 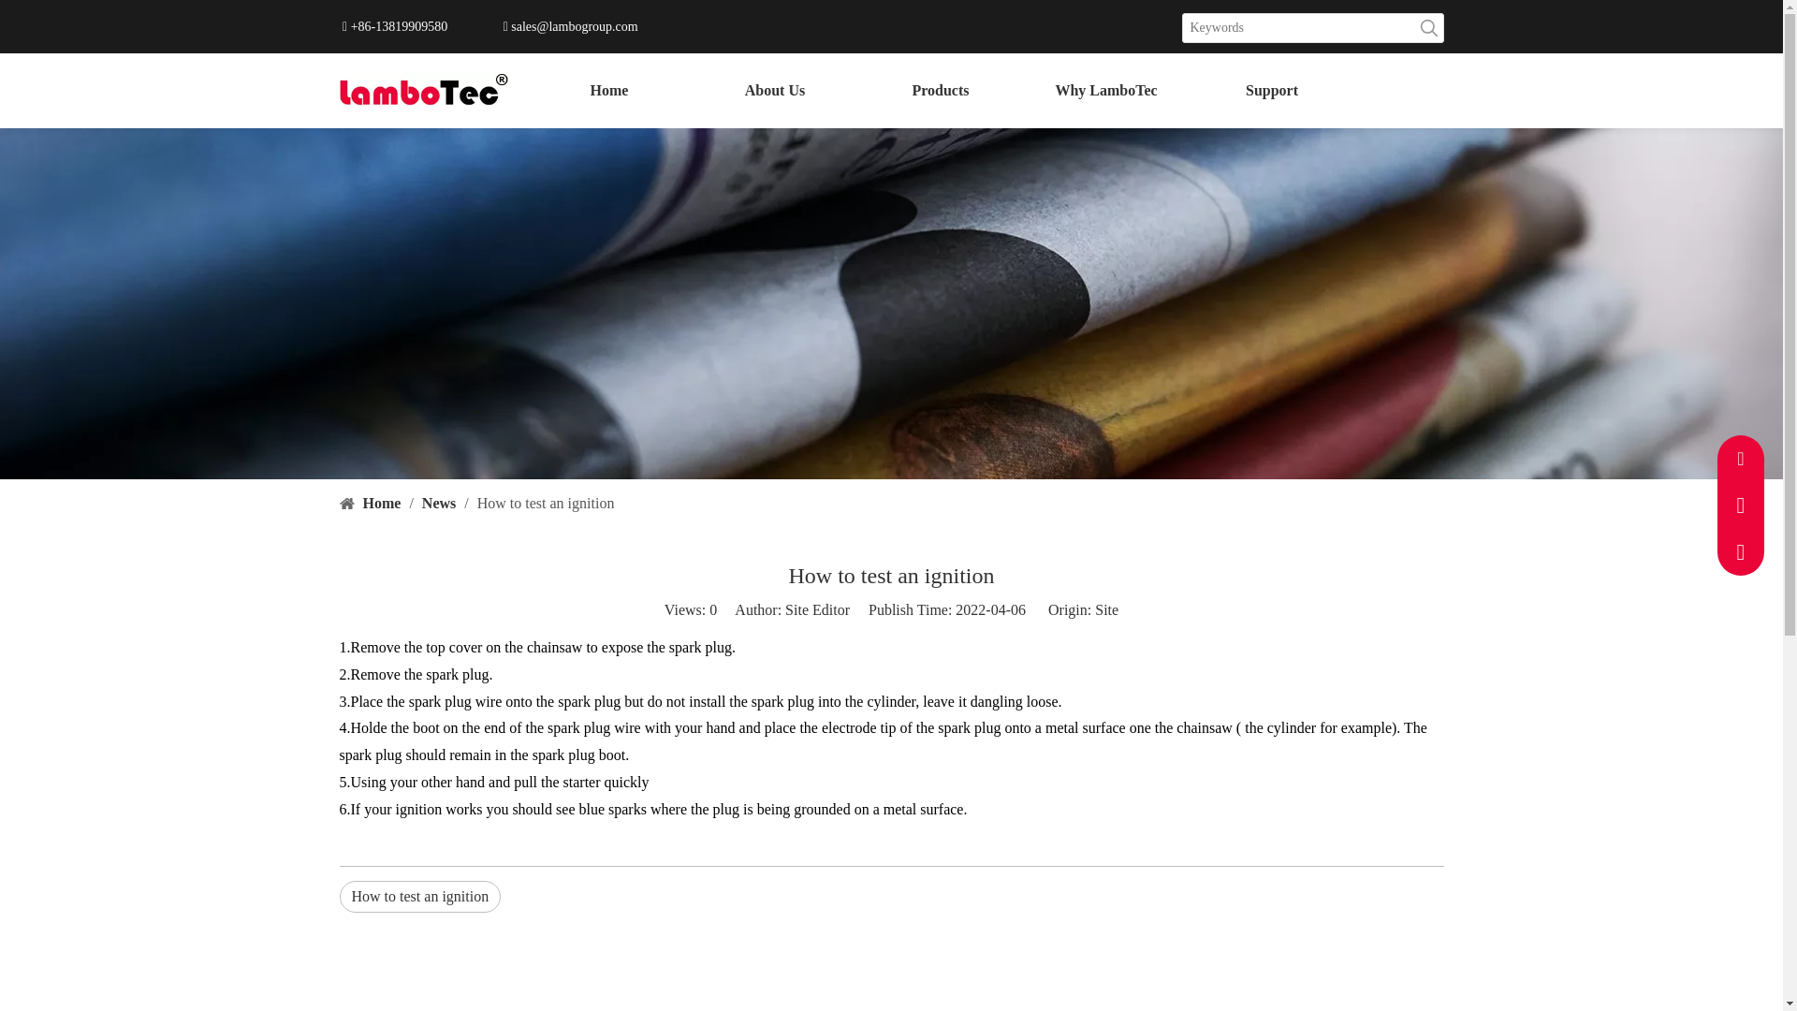 What do you see at coordinates (1271, 90) in the screenshot?
I see `Support` at bounding box center [1271, 90].